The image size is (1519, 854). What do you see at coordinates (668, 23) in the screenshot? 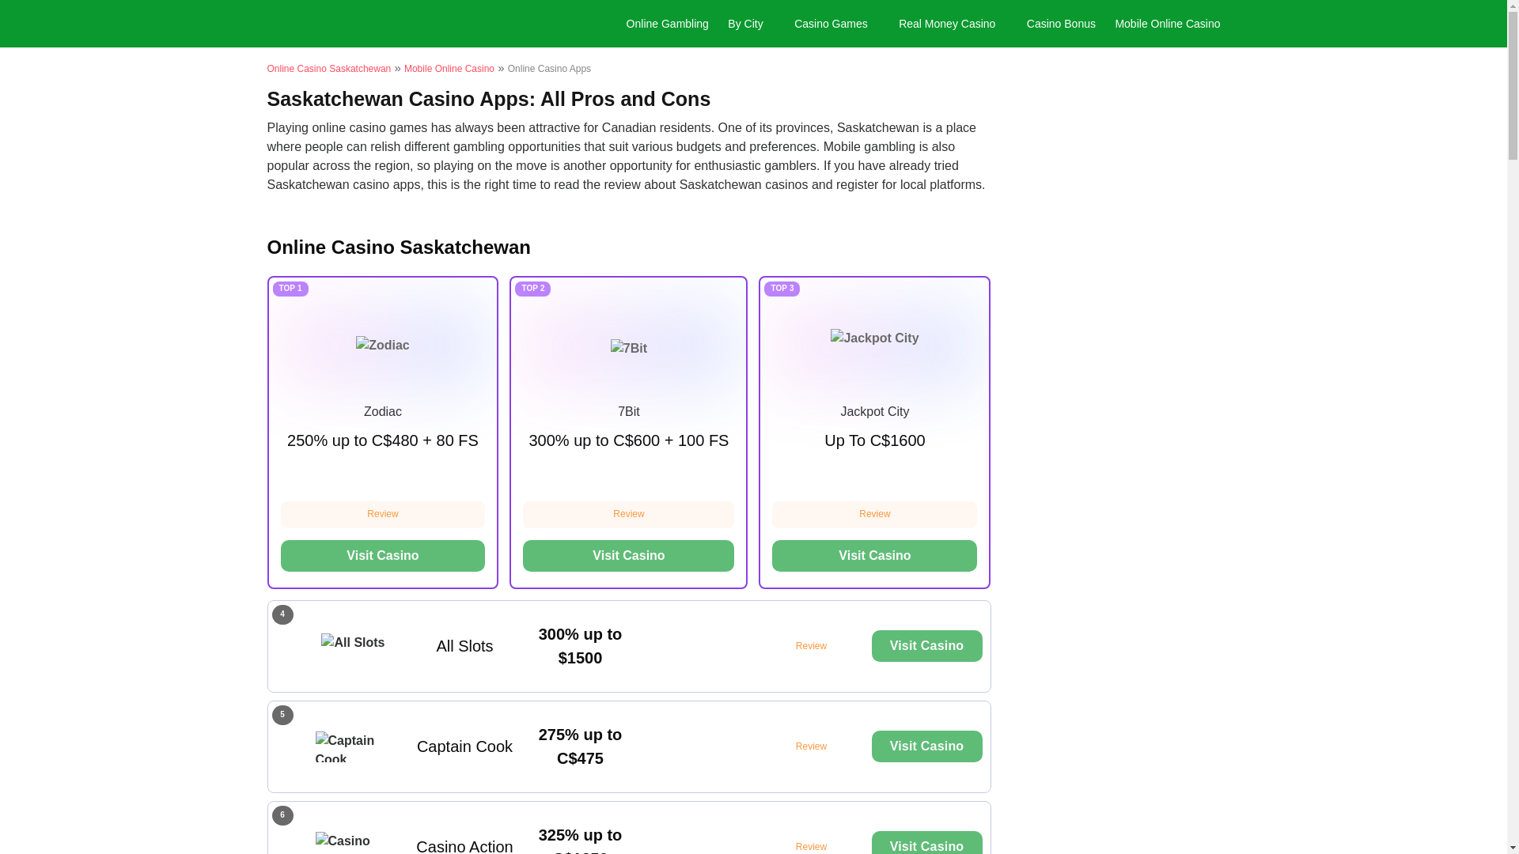
I see `Online Gambling` at bounding box center [668, 23].